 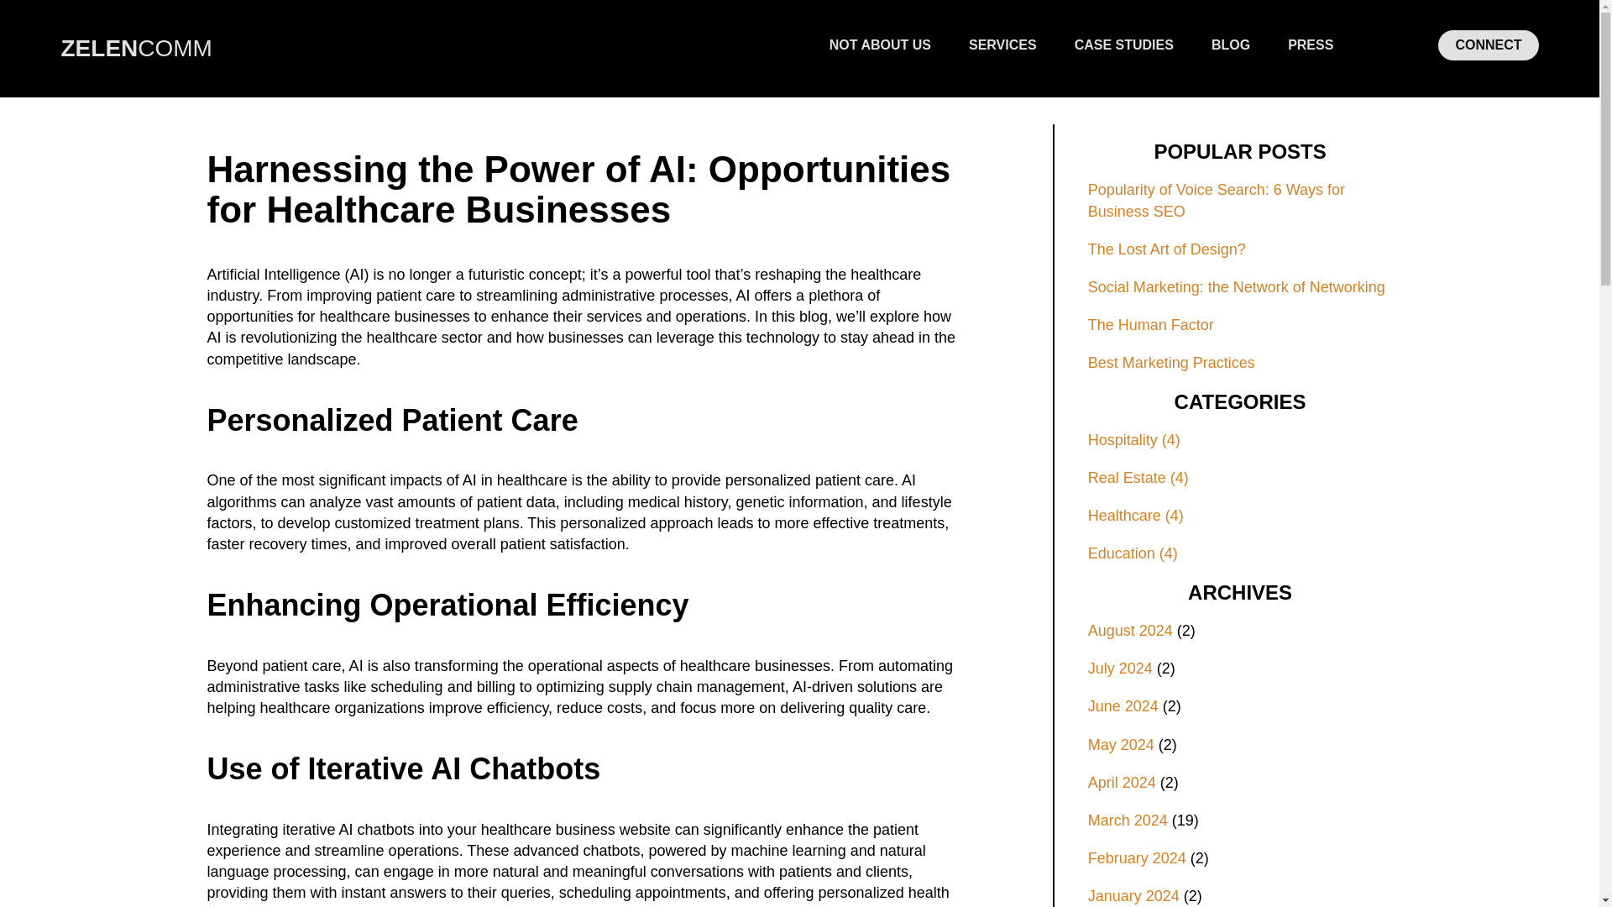 What do you see at coordinates (1240, 324) in the screenshot?
I see `The Human Factor` at bounding box center [1240, 324].